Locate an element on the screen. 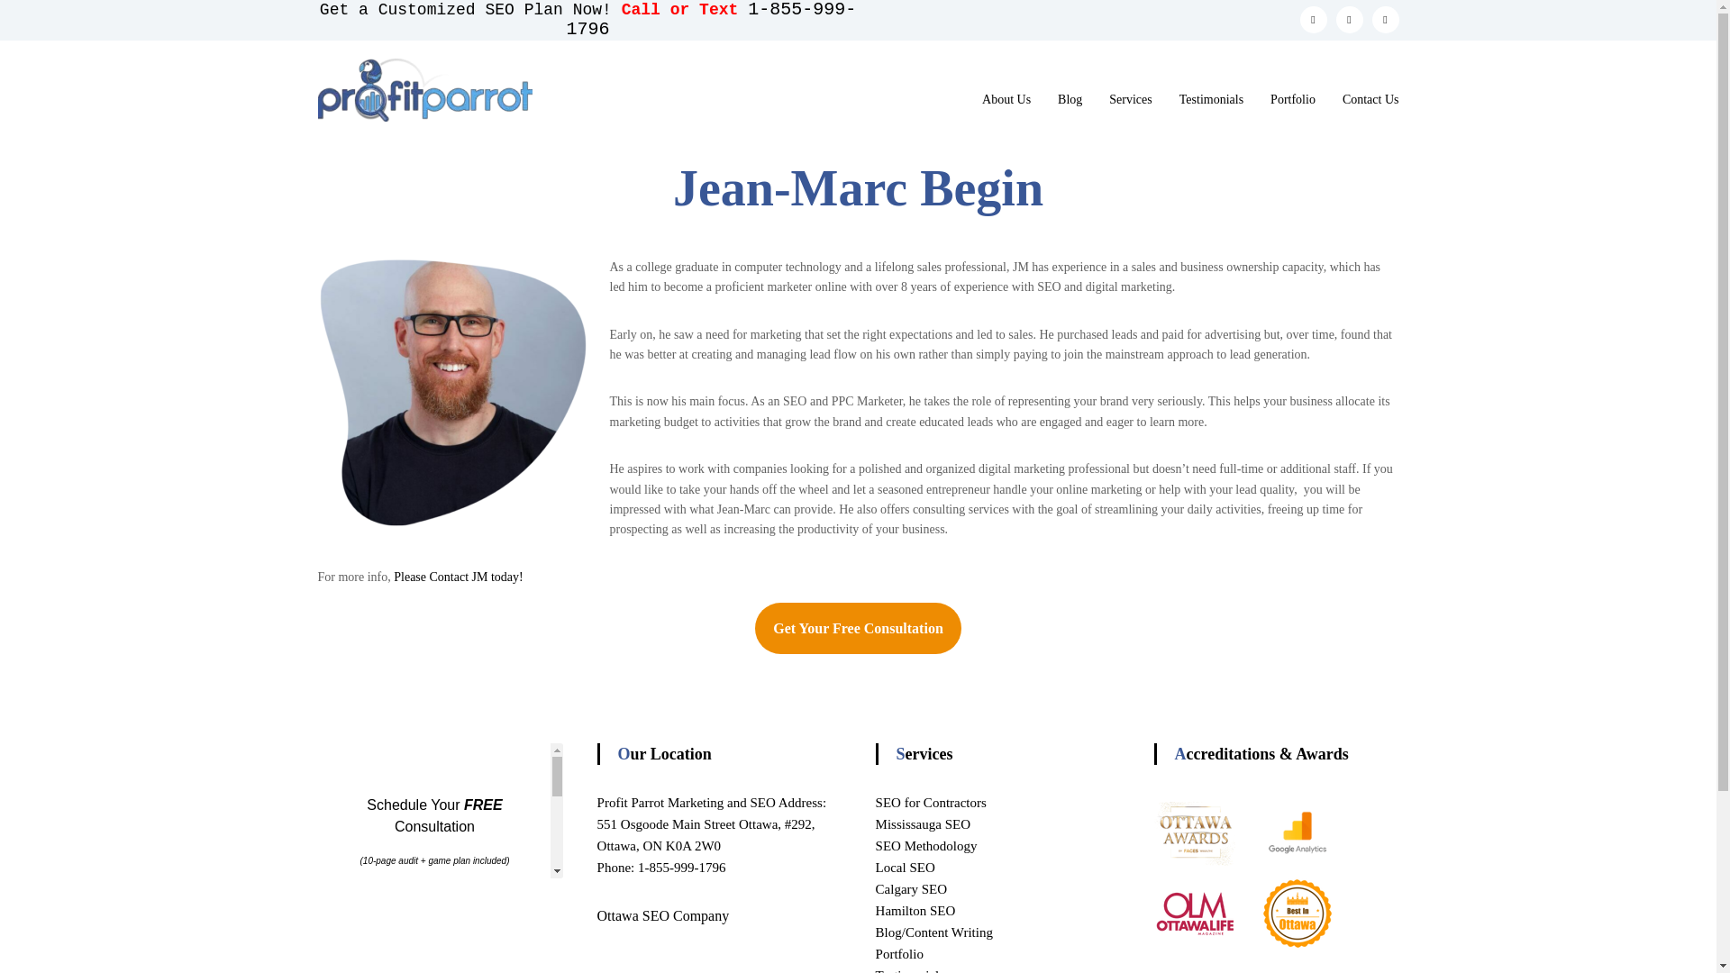 This screenshot has height=973, width=1730. Portfolio is located at coordinates (1292, 99).